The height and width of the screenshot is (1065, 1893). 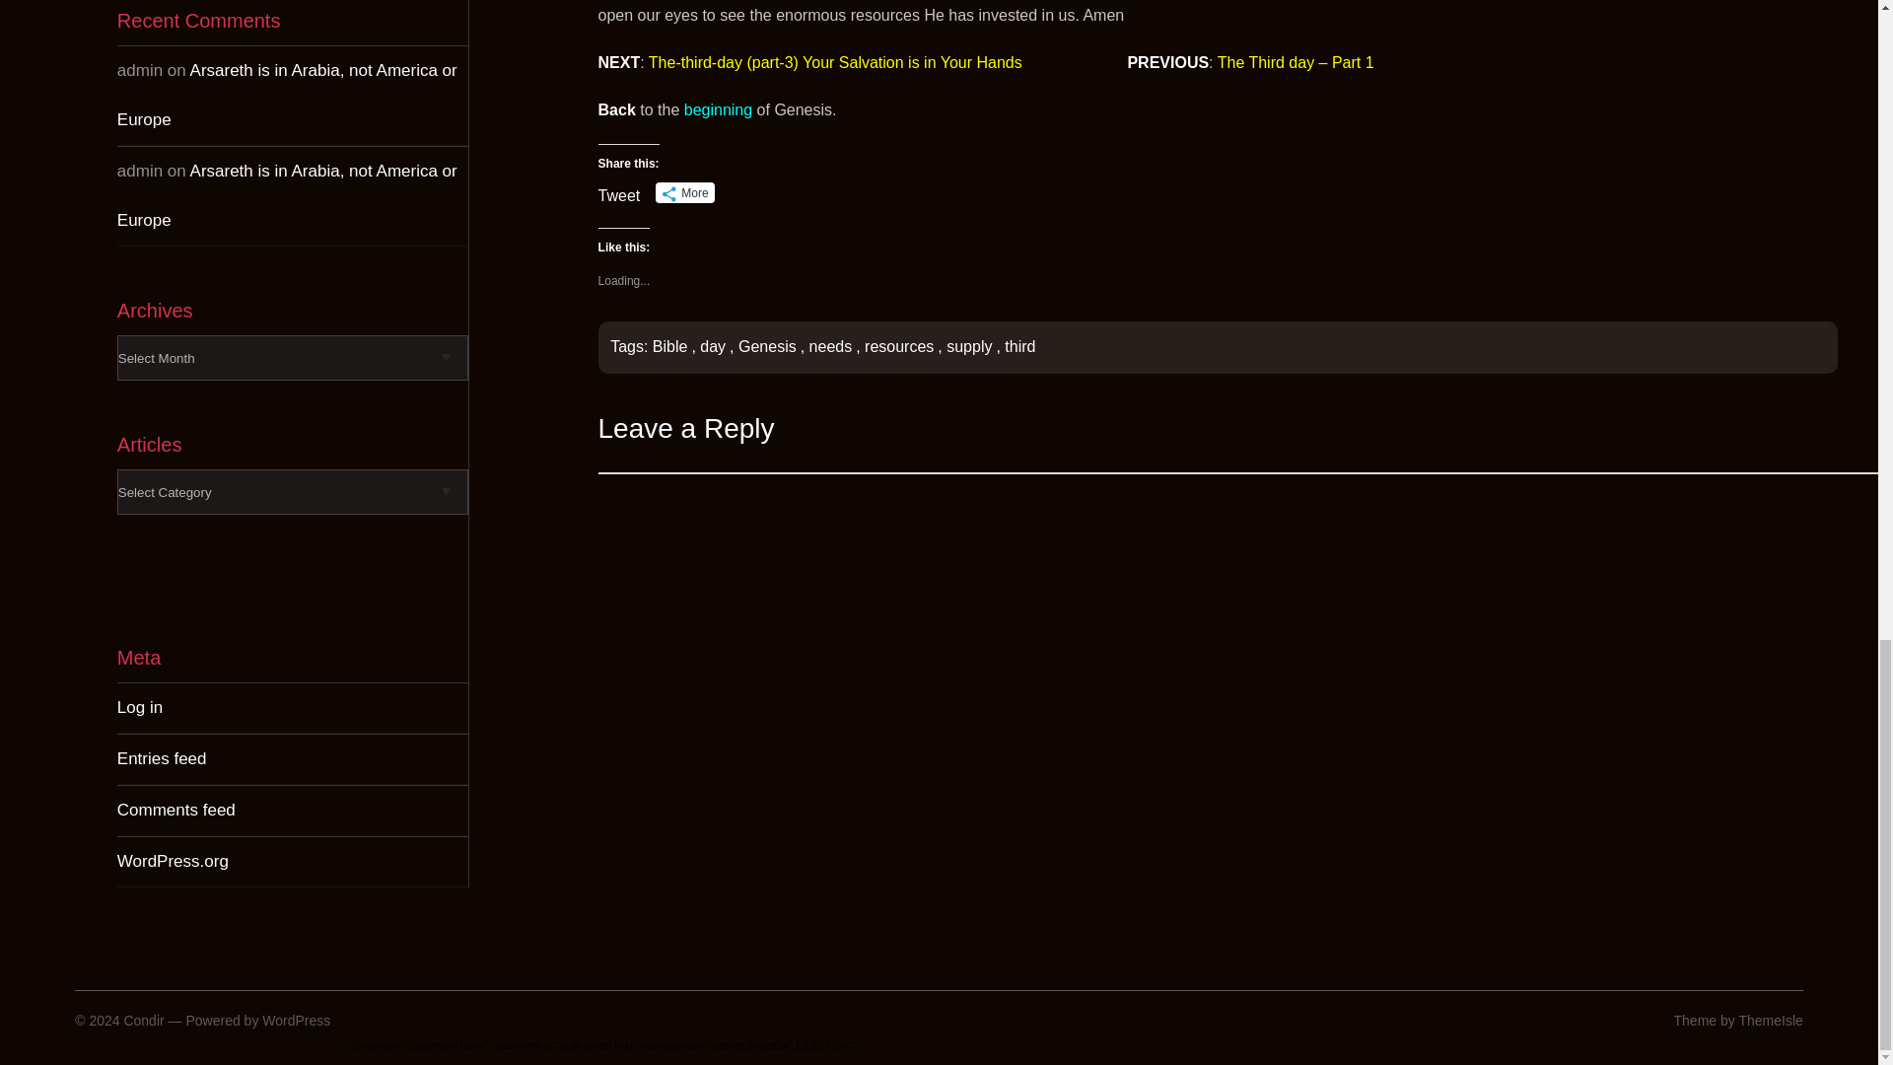 What do you see at coordinates (288, 195) in the screenshot?
I see `Arsareth is in Arabia, not America or Europe` at bounding box center [288, 195].